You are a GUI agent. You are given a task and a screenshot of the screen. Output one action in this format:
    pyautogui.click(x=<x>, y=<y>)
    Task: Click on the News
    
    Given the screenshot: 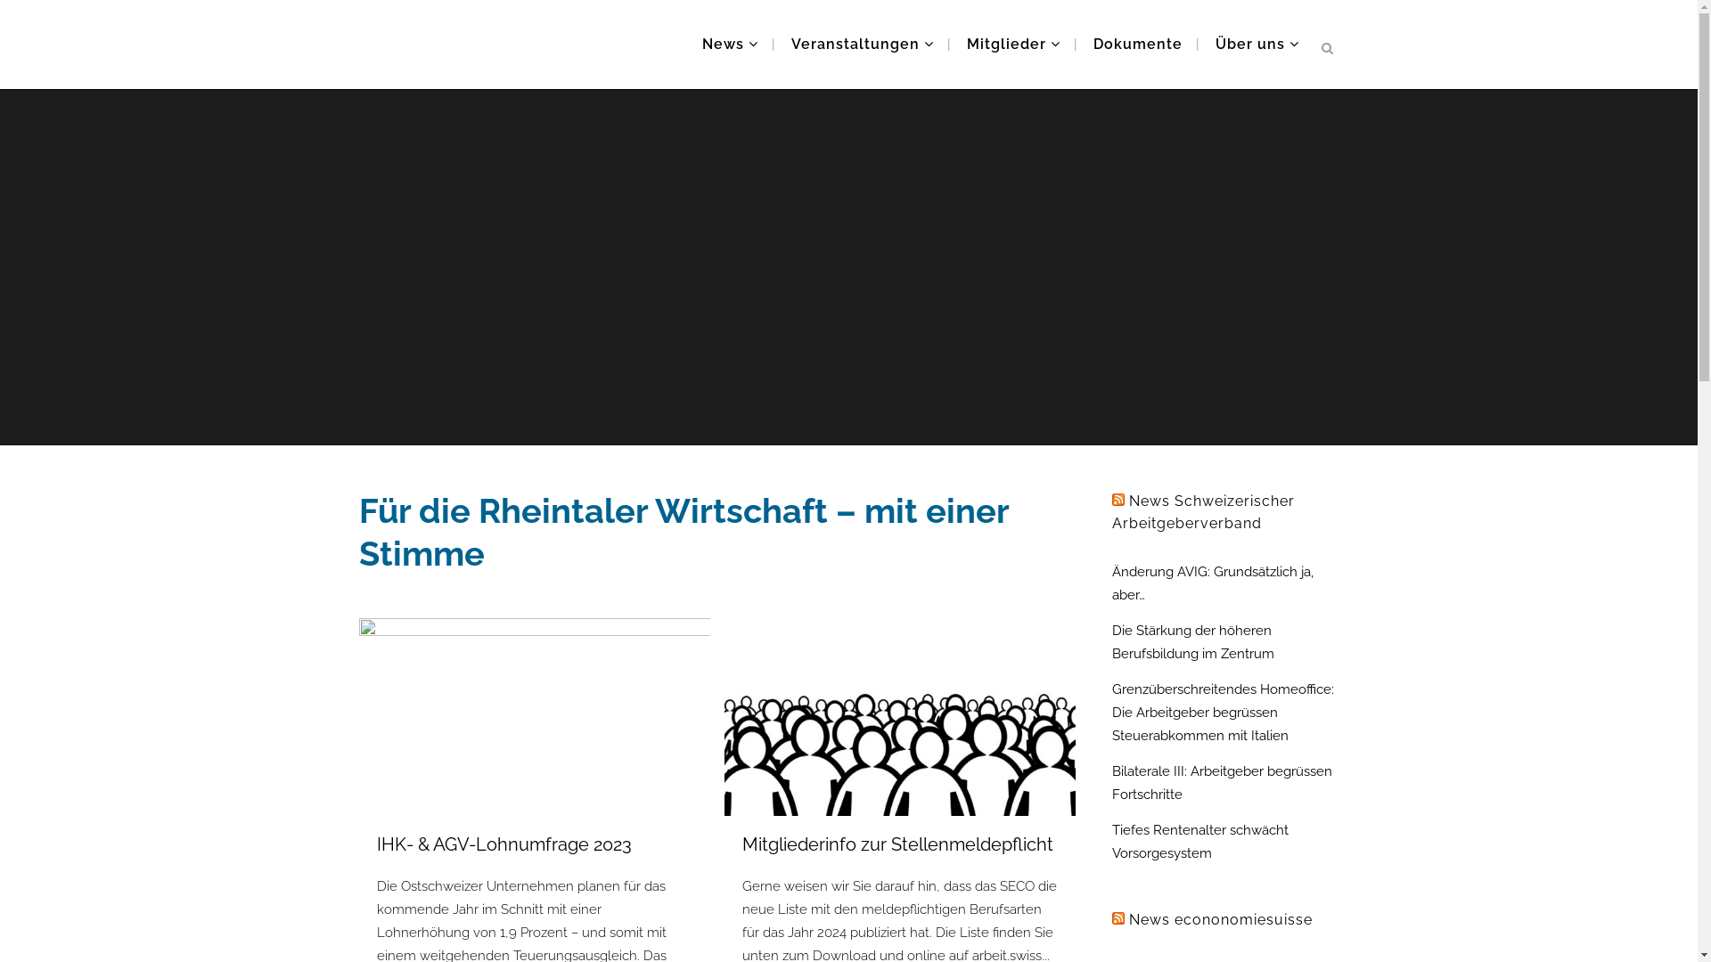 What is the action you would take?
    pyautogui.click(x=729, y=45)
    